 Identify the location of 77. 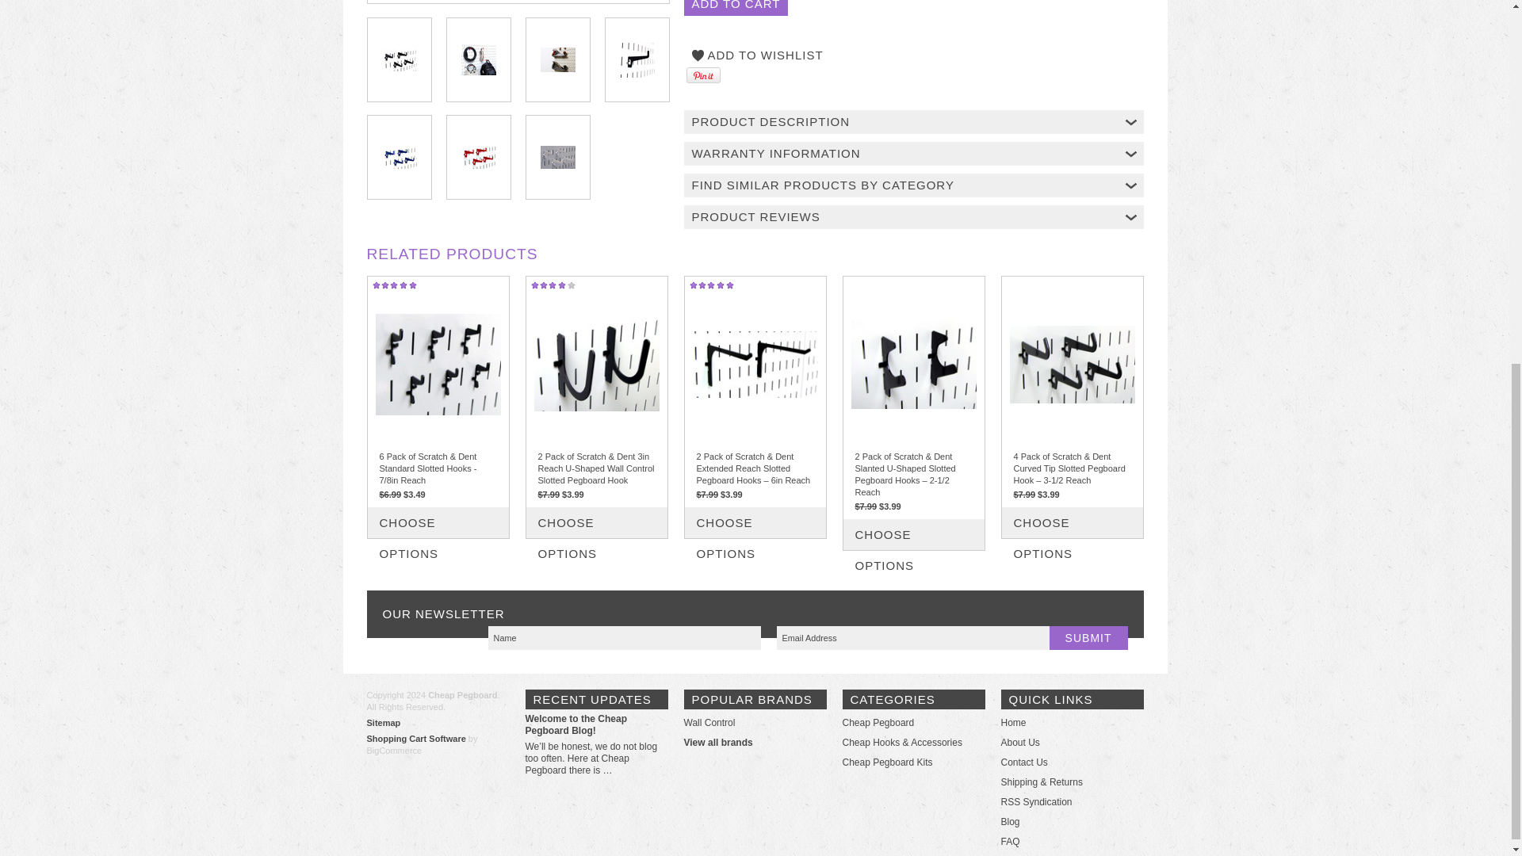
(384, 514).